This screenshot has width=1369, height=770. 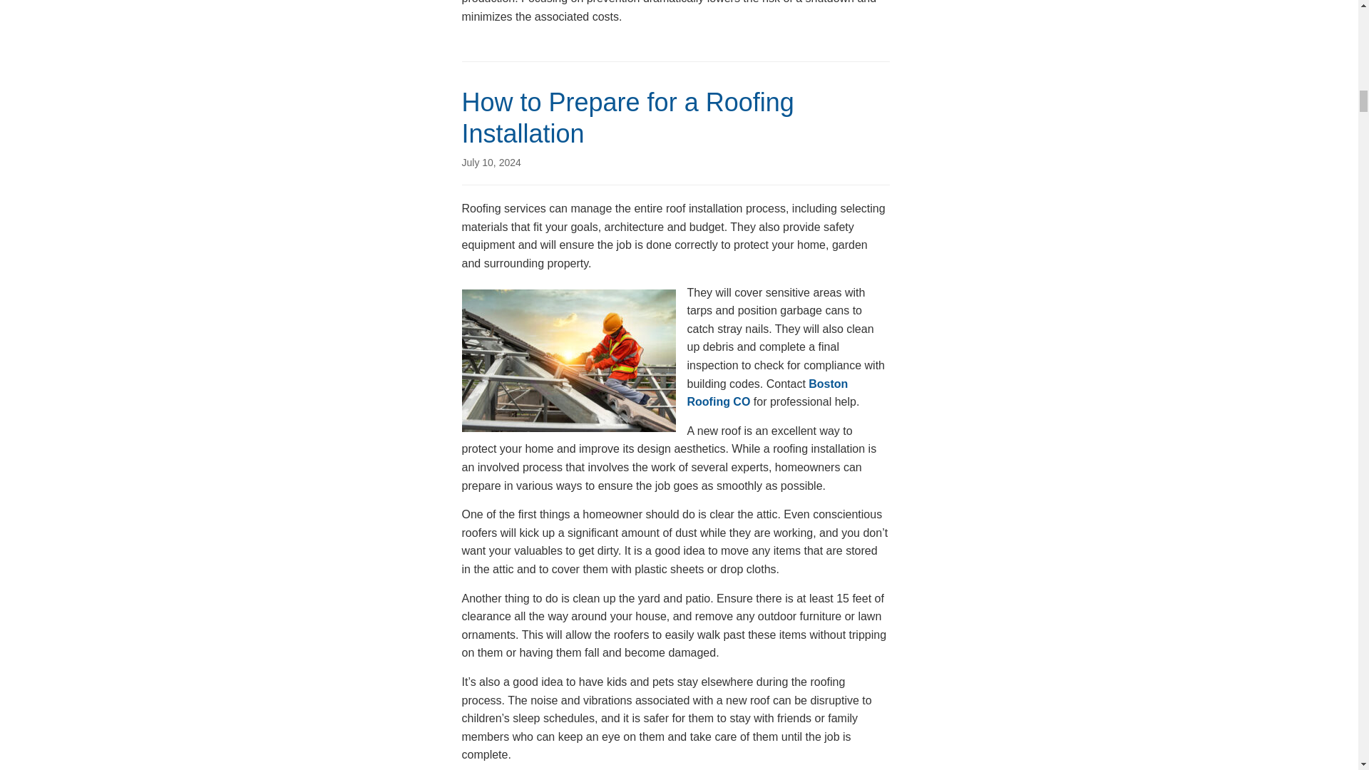 What do you see at coordinates (767, 394) in the screenshot?
I see `Boston Roofing CO` at bounding box center [767, 394].